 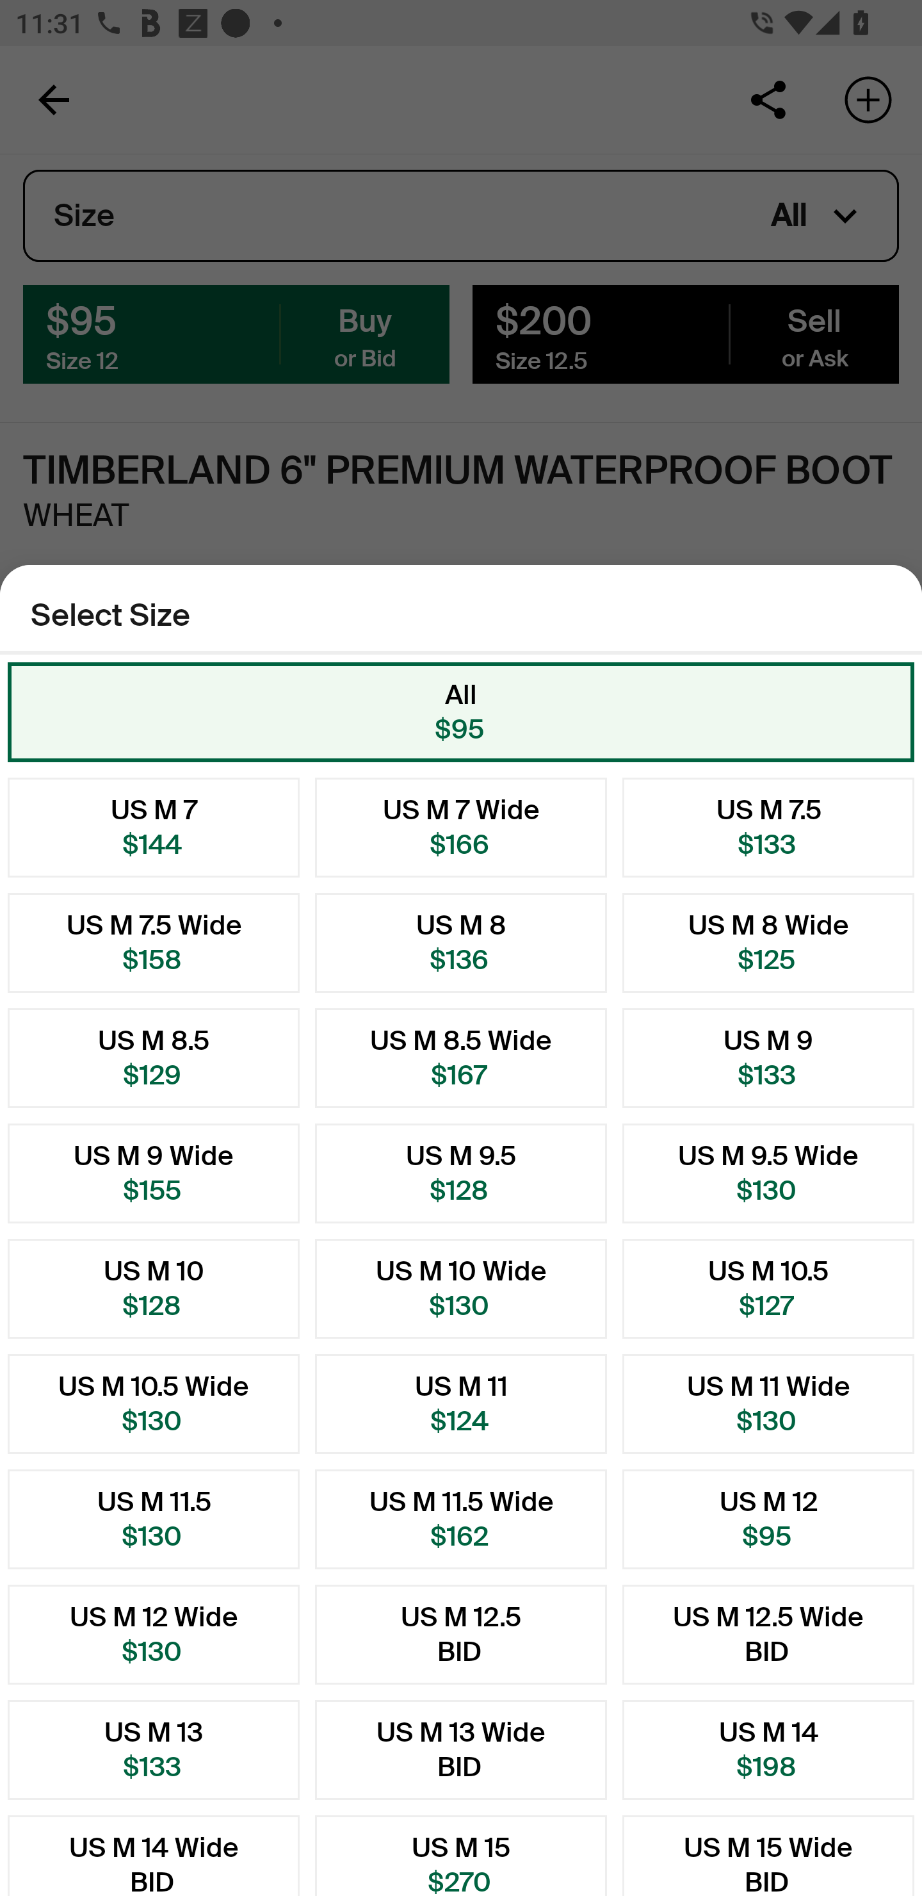 What do you see at coordinates (768, 1058) in the screenshot?
I see `US M 9 $133` at bounding box center [768, 1058].